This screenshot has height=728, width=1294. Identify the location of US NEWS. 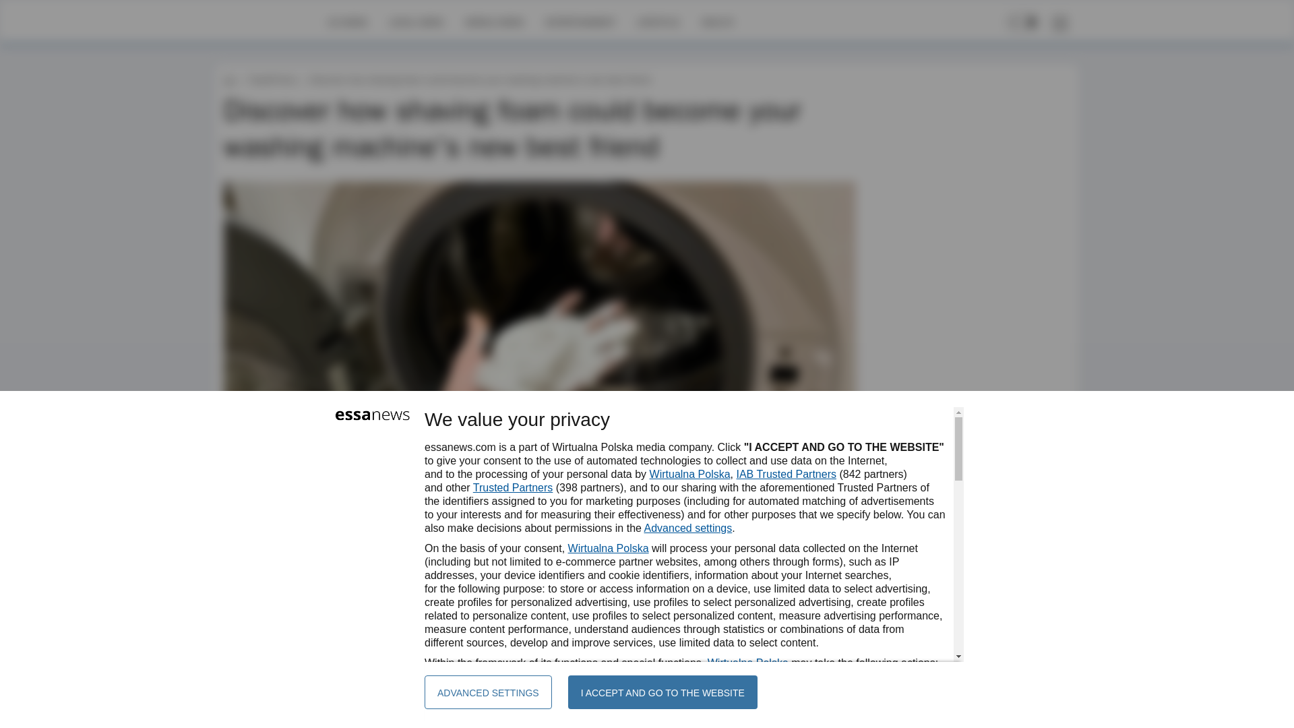
(347, 22).